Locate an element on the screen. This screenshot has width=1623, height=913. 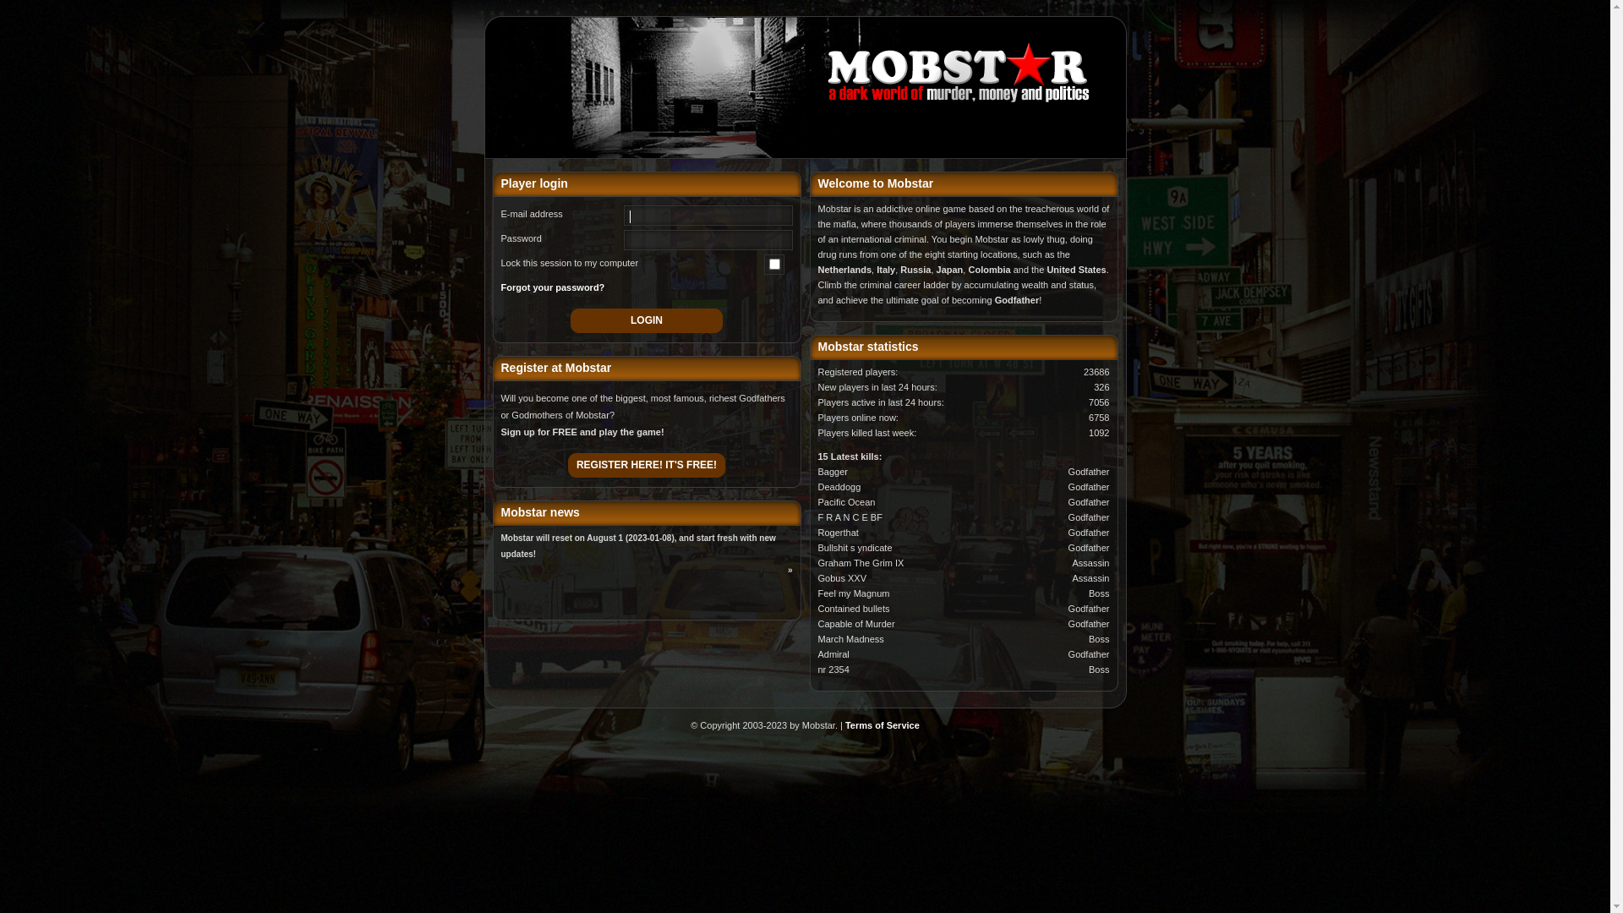
Forgot your password? is located at coordinates (553, 287).